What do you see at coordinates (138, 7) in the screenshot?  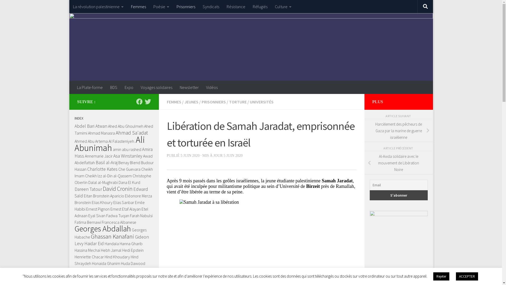 I see `Femmes` at bounding box center [138, 7].